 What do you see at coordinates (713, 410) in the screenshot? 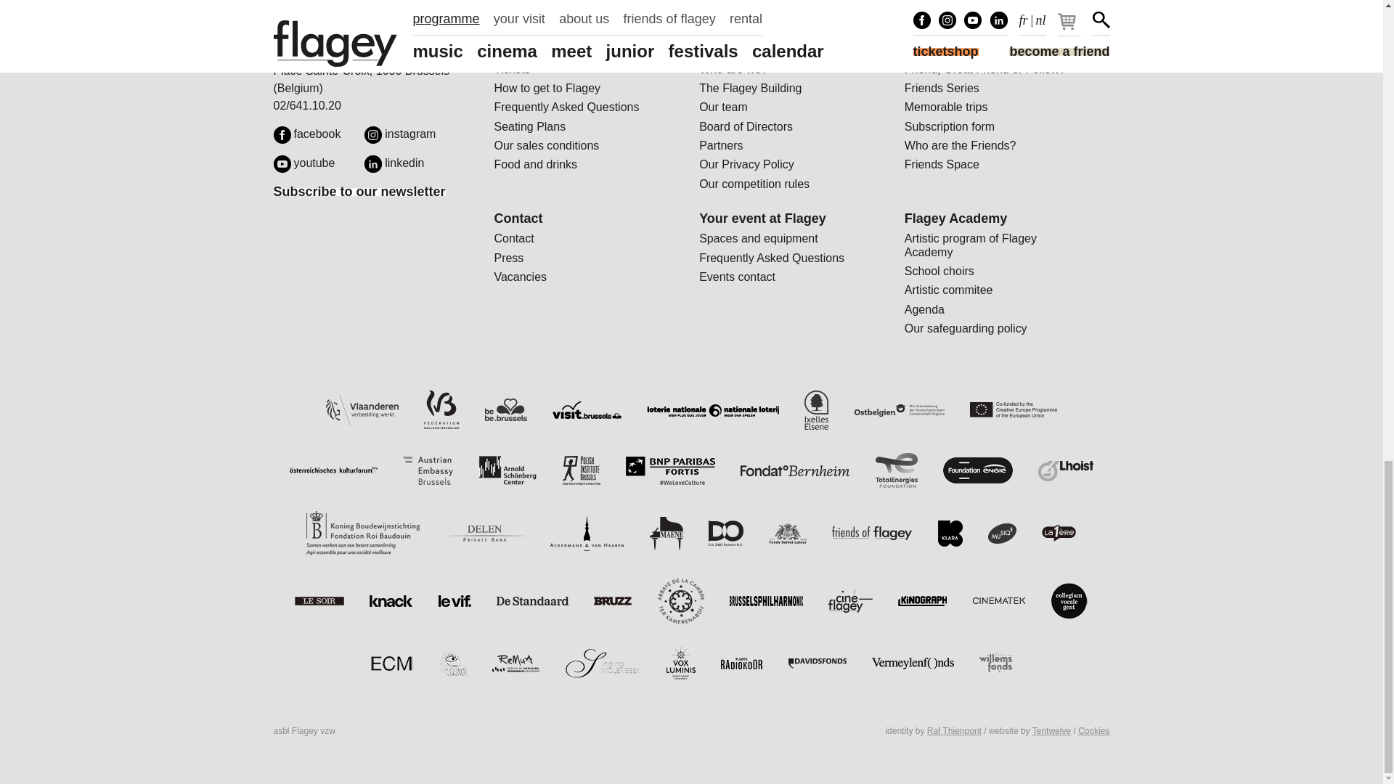
I see `Loterie nationale - Nationale loterij` at bounding box center [713, 410].